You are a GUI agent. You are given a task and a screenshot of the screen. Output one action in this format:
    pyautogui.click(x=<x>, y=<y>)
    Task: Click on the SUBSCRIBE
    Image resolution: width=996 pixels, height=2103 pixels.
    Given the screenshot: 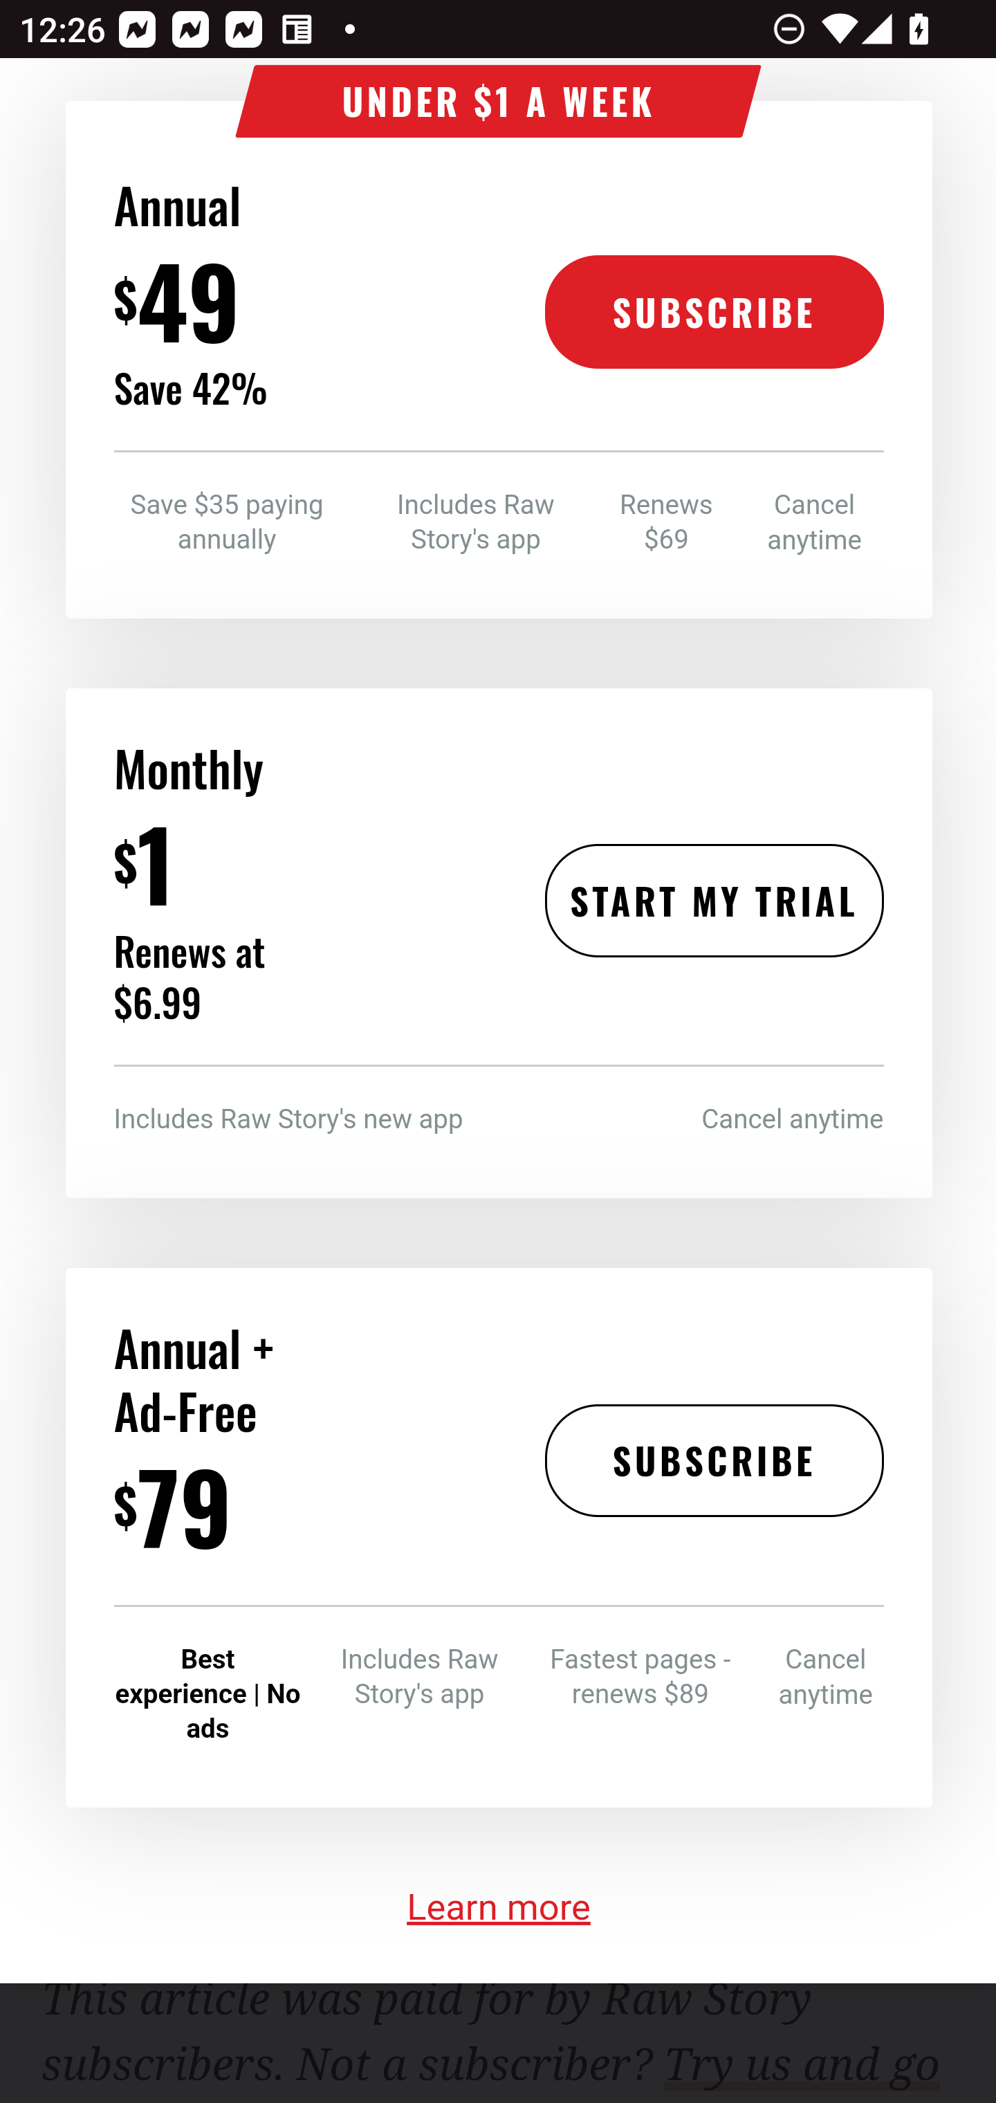 What is the action you would take?
    pyautogui.click(x=714, y=314)
    